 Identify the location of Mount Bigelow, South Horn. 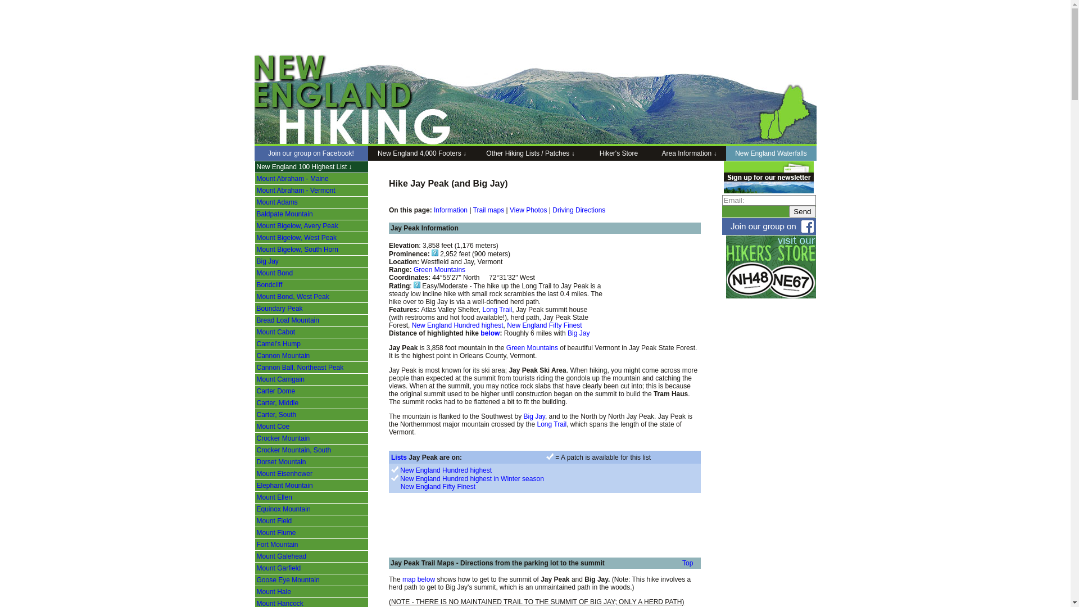
(297, 250).